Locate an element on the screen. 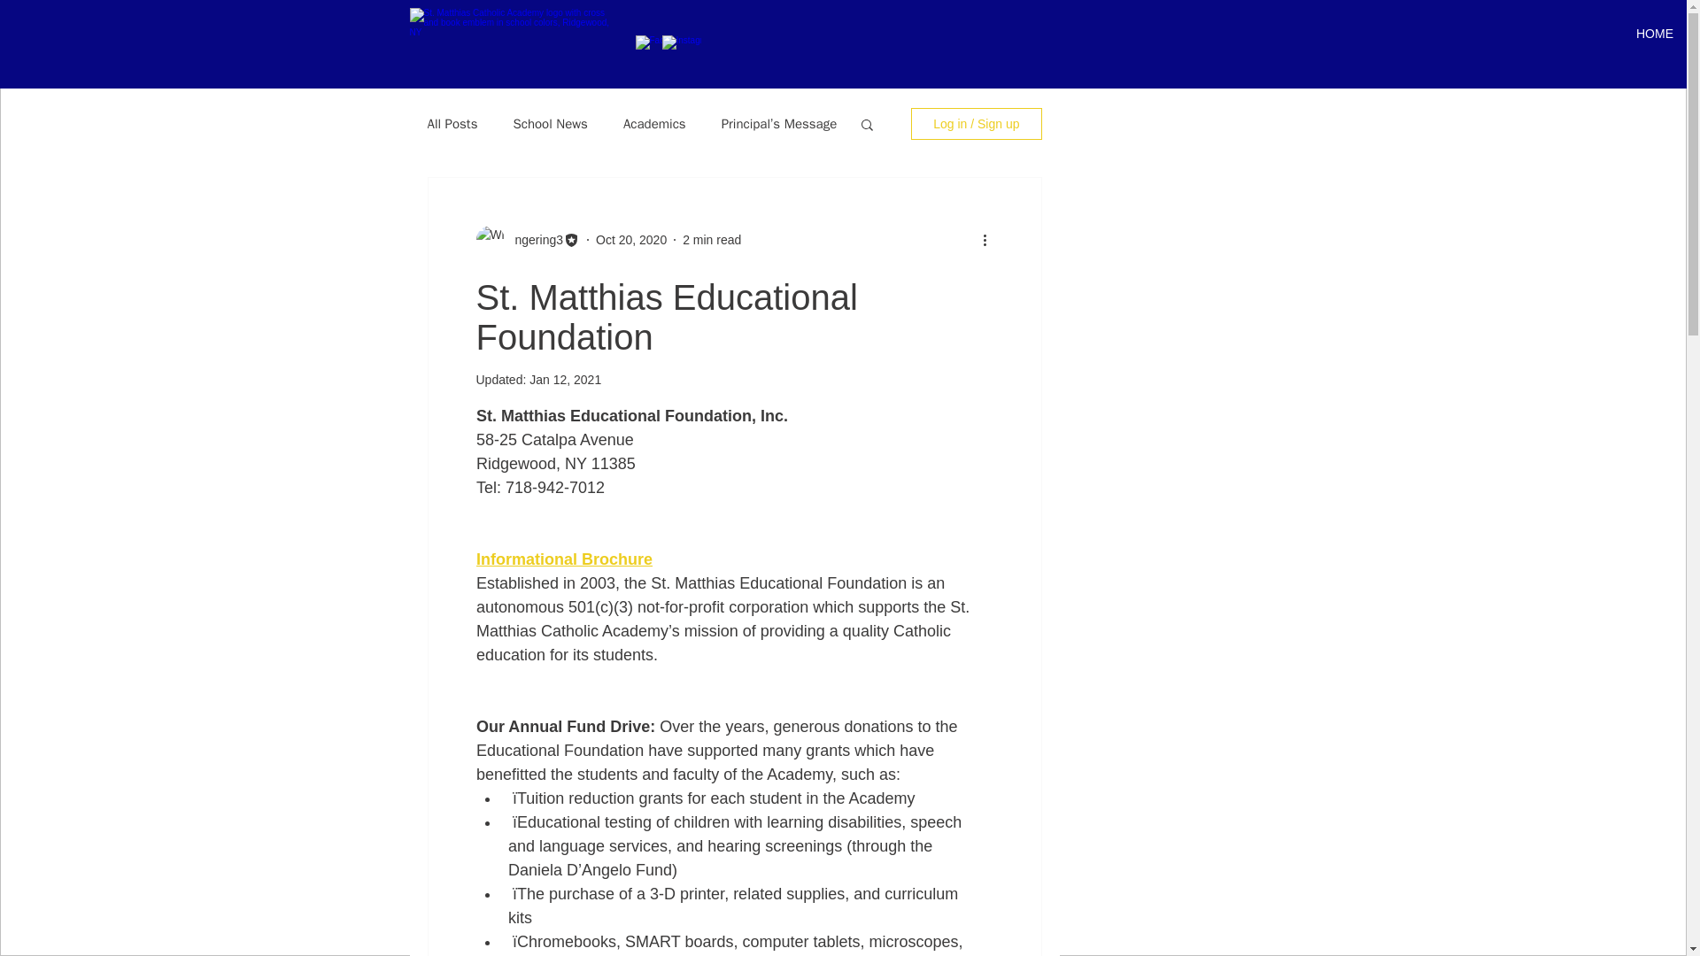 The image size is (1700, 956). All Posts is located at coordinates (452, 123).